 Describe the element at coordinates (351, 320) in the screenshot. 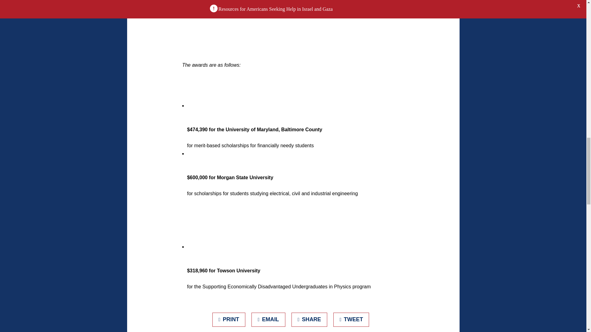

I see `Tweet` at that location.